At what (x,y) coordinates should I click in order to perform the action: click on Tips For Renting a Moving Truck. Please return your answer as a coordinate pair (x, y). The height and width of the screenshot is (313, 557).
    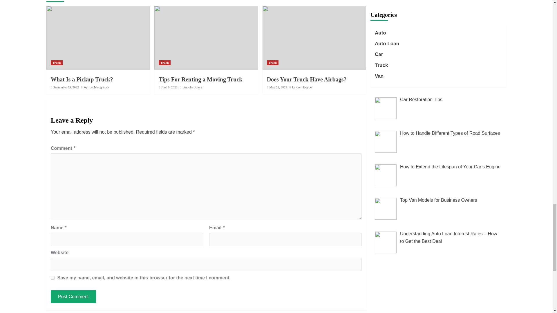
    Looking at the image, I should click on (200, 79).